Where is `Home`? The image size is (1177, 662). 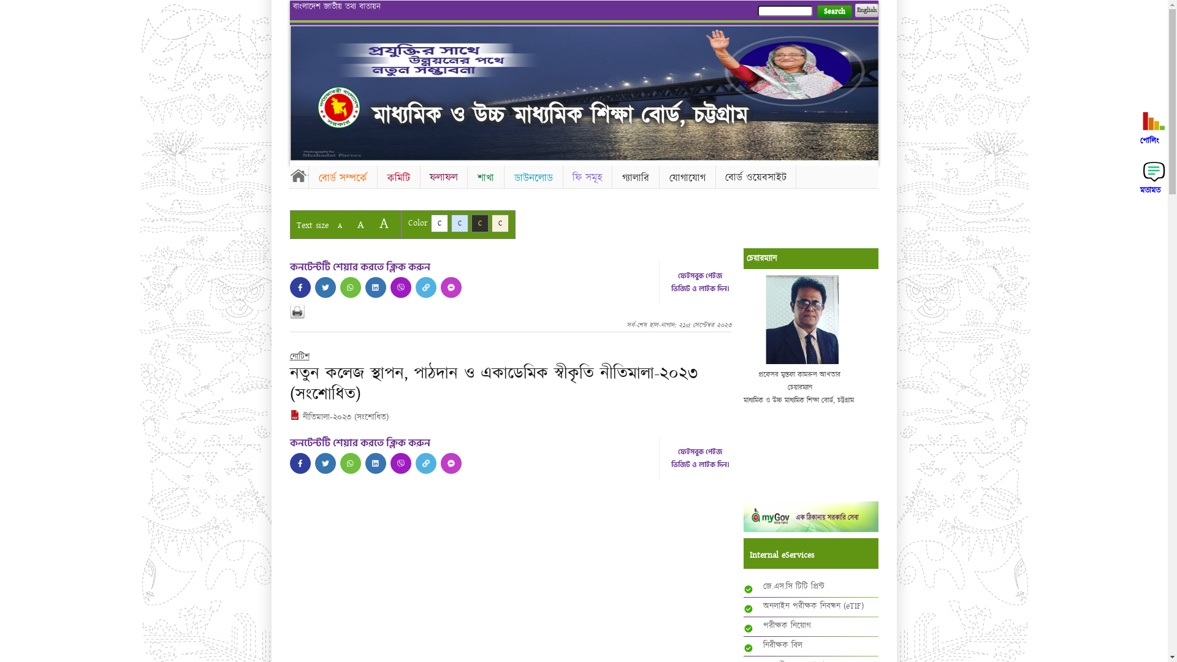 Home is located at coordinates (299, 175).